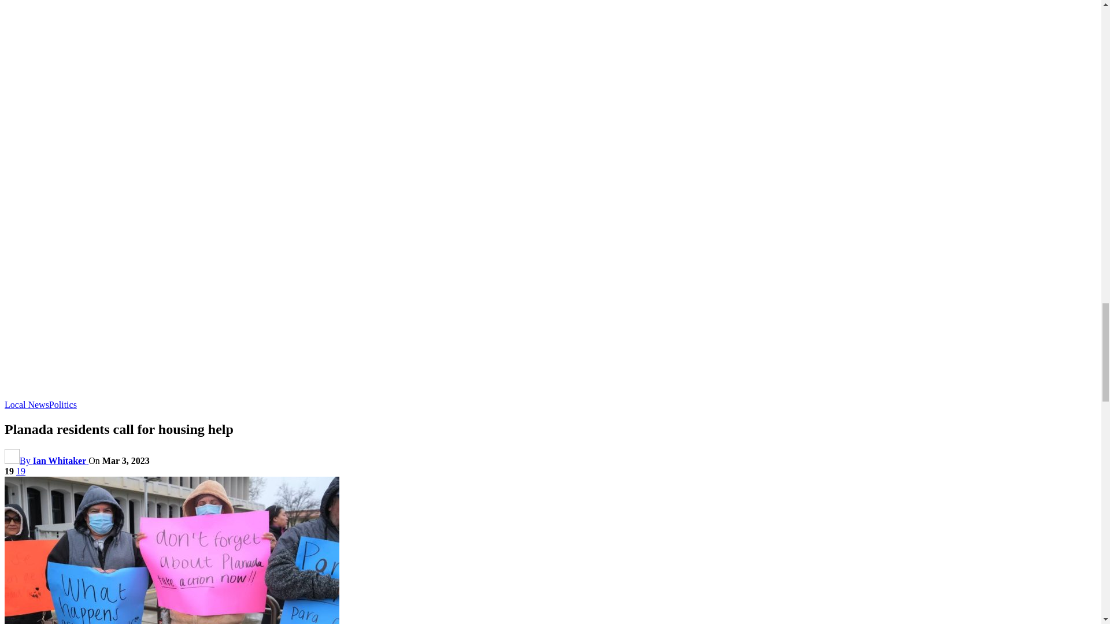  Describe the element at coordinates (21, 471) in the screenshot. I see `19` at that location.